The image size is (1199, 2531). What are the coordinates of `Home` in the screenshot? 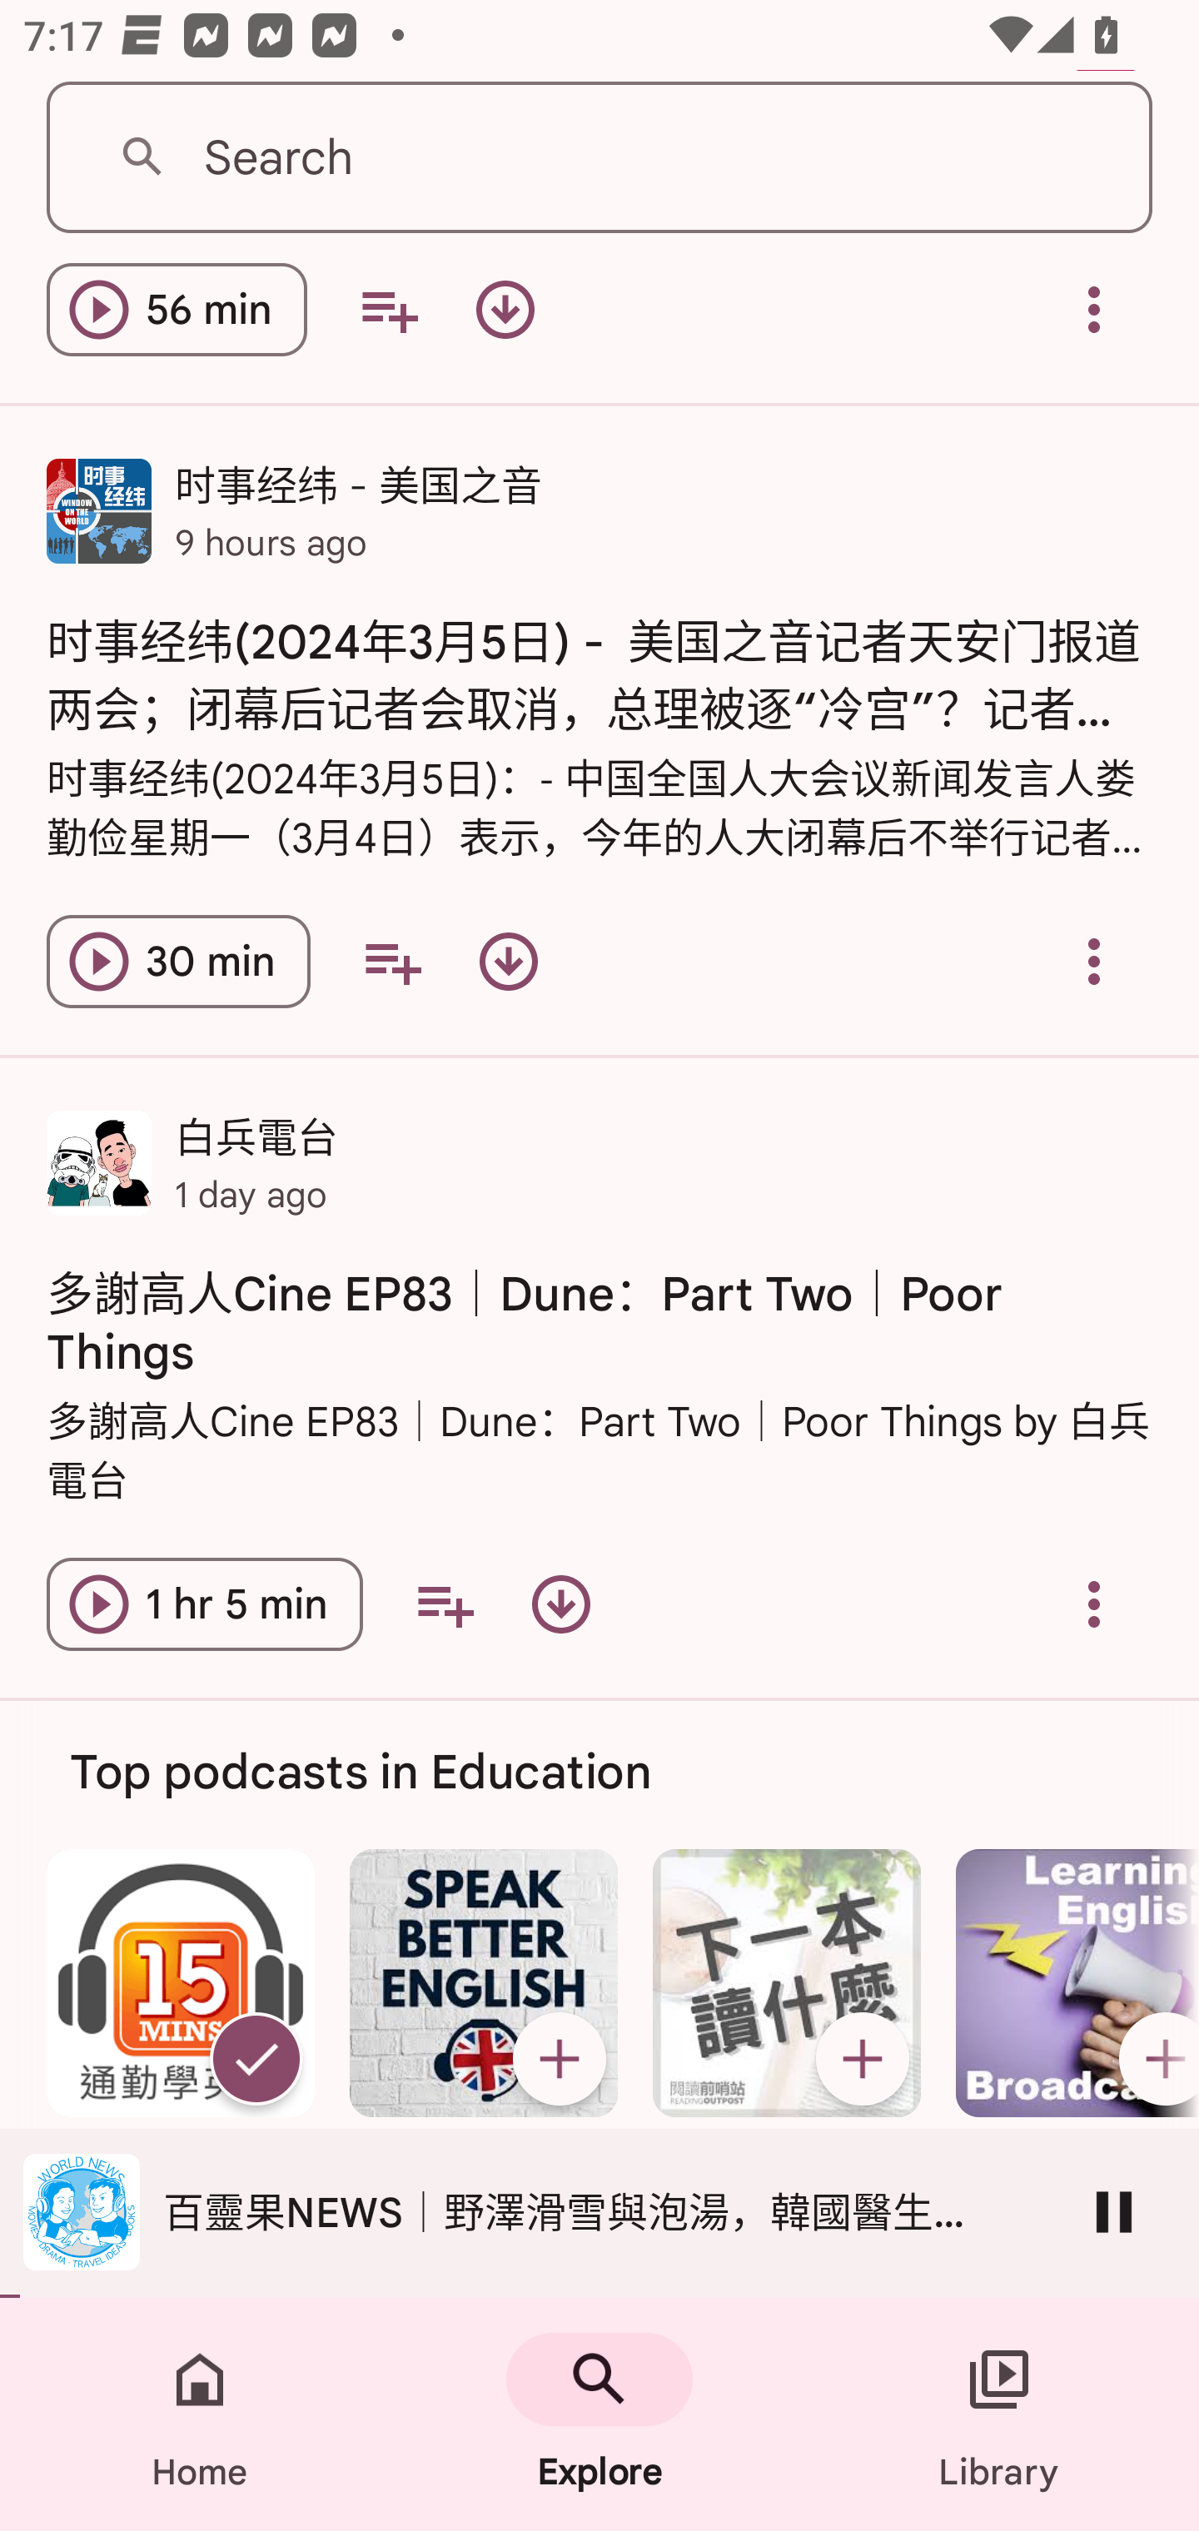 It's located at (200, 2414).